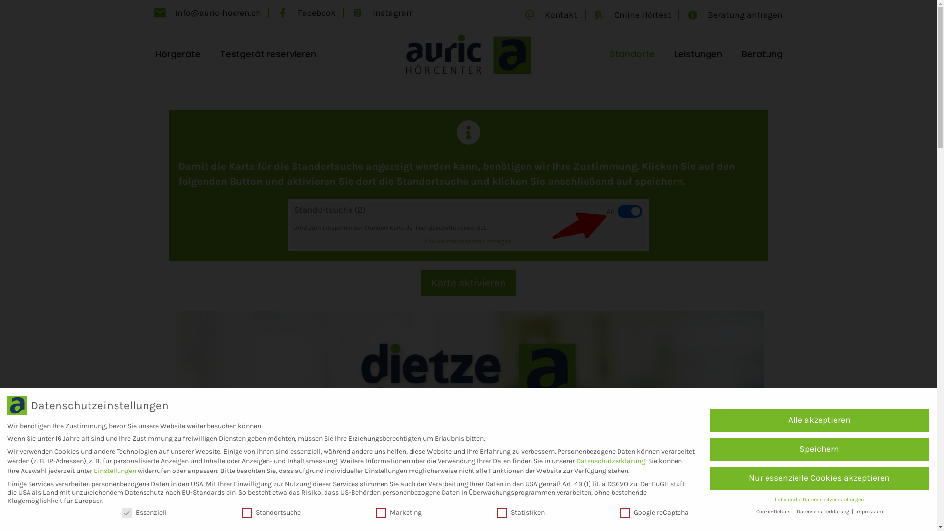 This screenshot has height=531, width=944. What do you see at coordinates (820, 420) in the screenshot?
I see `Alle akzeptieren` at bounding box center [820, 420].